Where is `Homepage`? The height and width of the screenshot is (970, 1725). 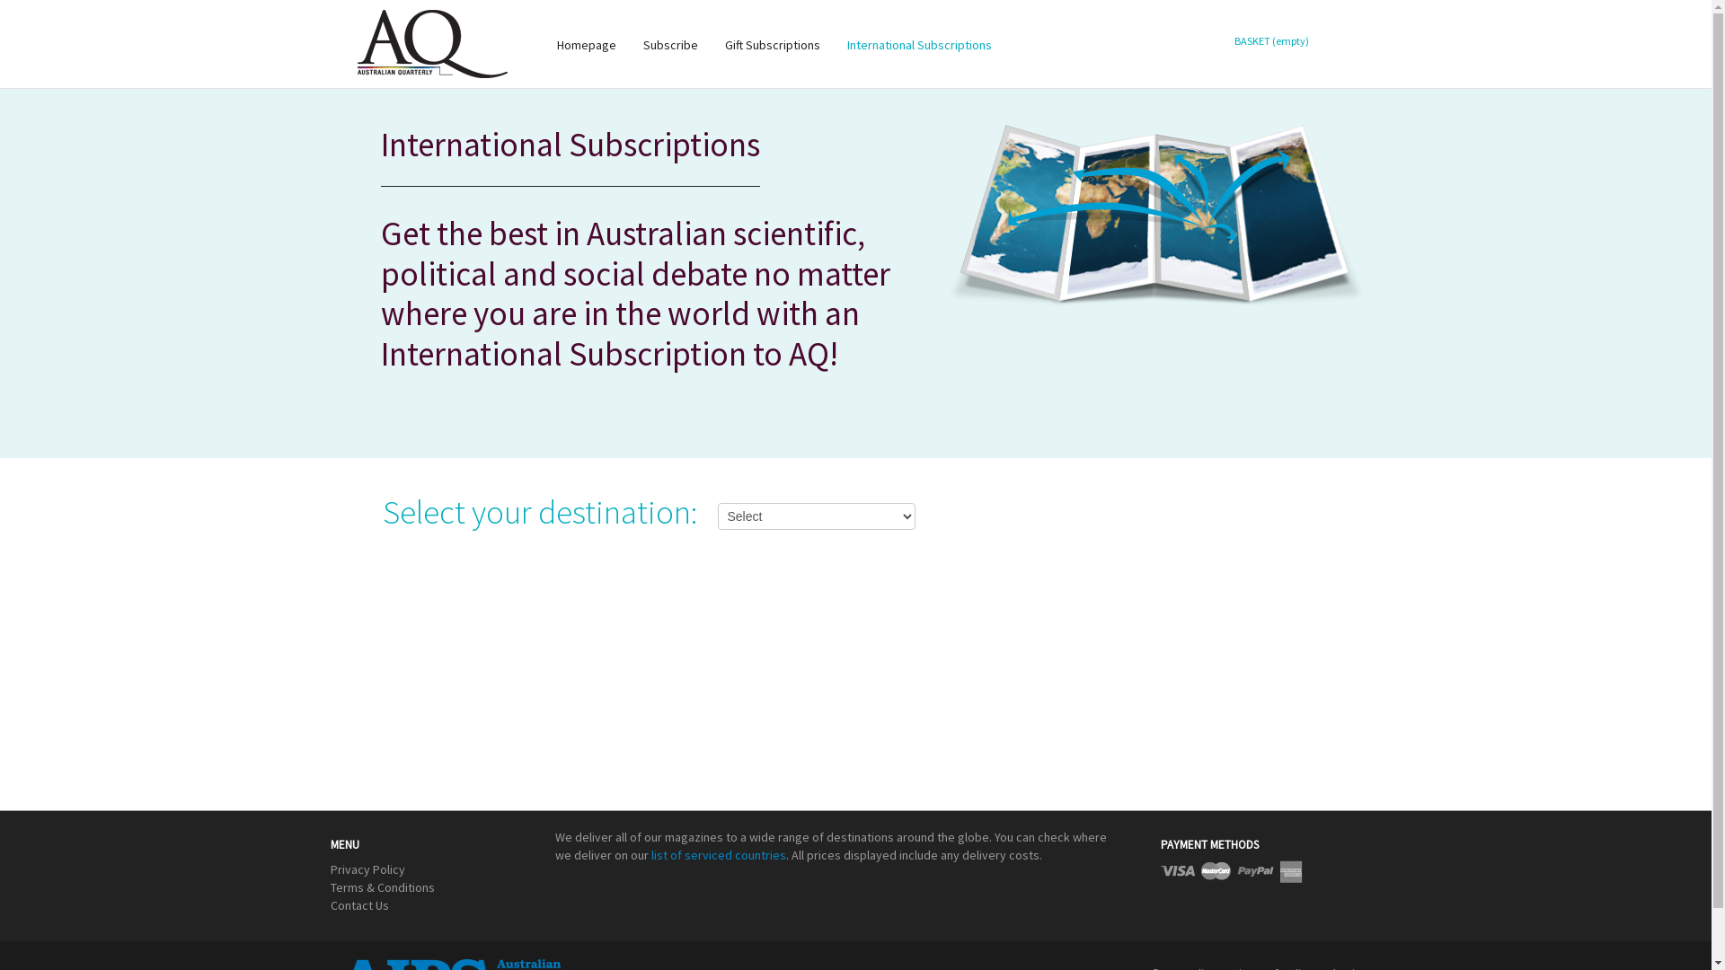
Homepage is located at coordinates (586, 45).